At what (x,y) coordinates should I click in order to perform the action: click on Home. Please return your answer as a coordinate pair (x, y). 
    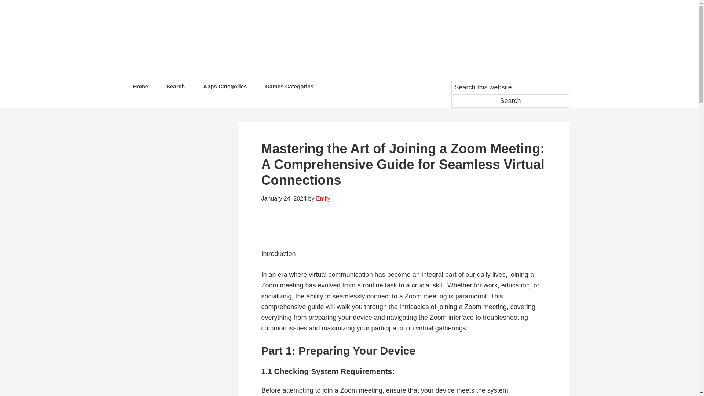
    Looking at the image, I should click on (140, 88).